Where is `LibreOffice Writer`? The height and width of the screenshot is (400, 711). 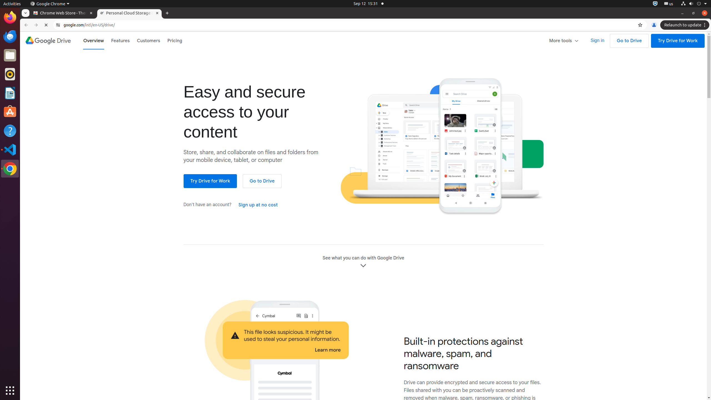
LibreOffice Writer is located at coordinates (10, 93).